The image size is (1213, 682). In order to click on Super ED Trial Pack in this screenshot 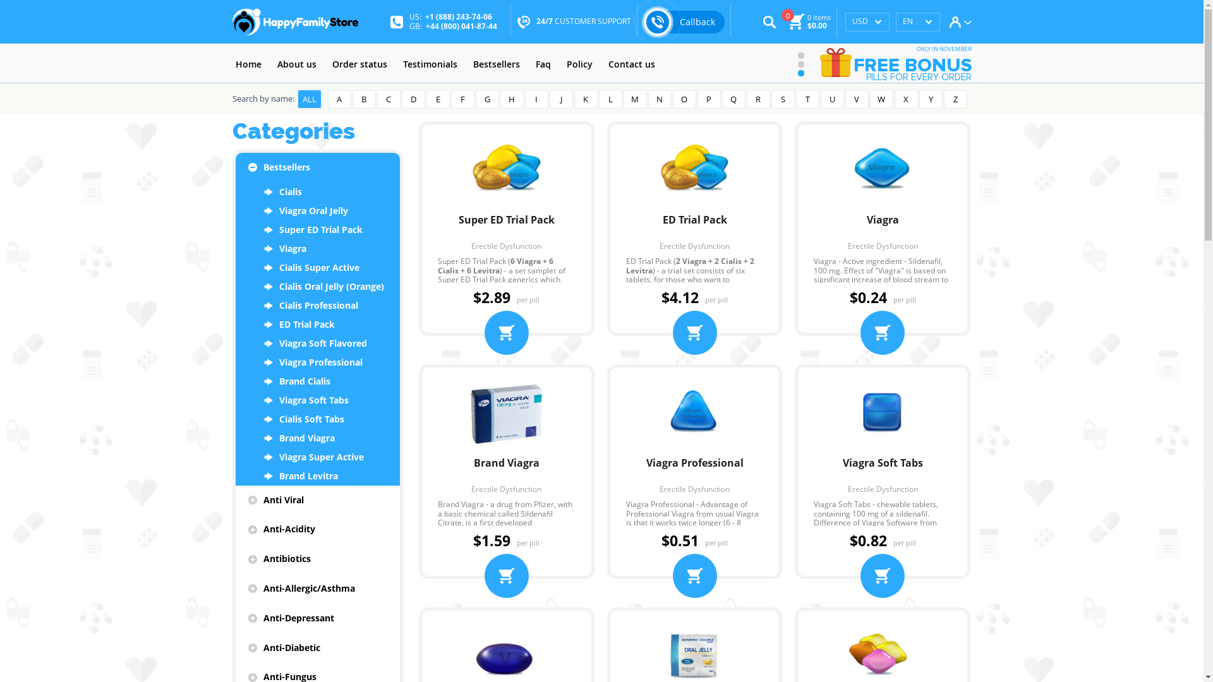, I will do `click(507, 226)`.